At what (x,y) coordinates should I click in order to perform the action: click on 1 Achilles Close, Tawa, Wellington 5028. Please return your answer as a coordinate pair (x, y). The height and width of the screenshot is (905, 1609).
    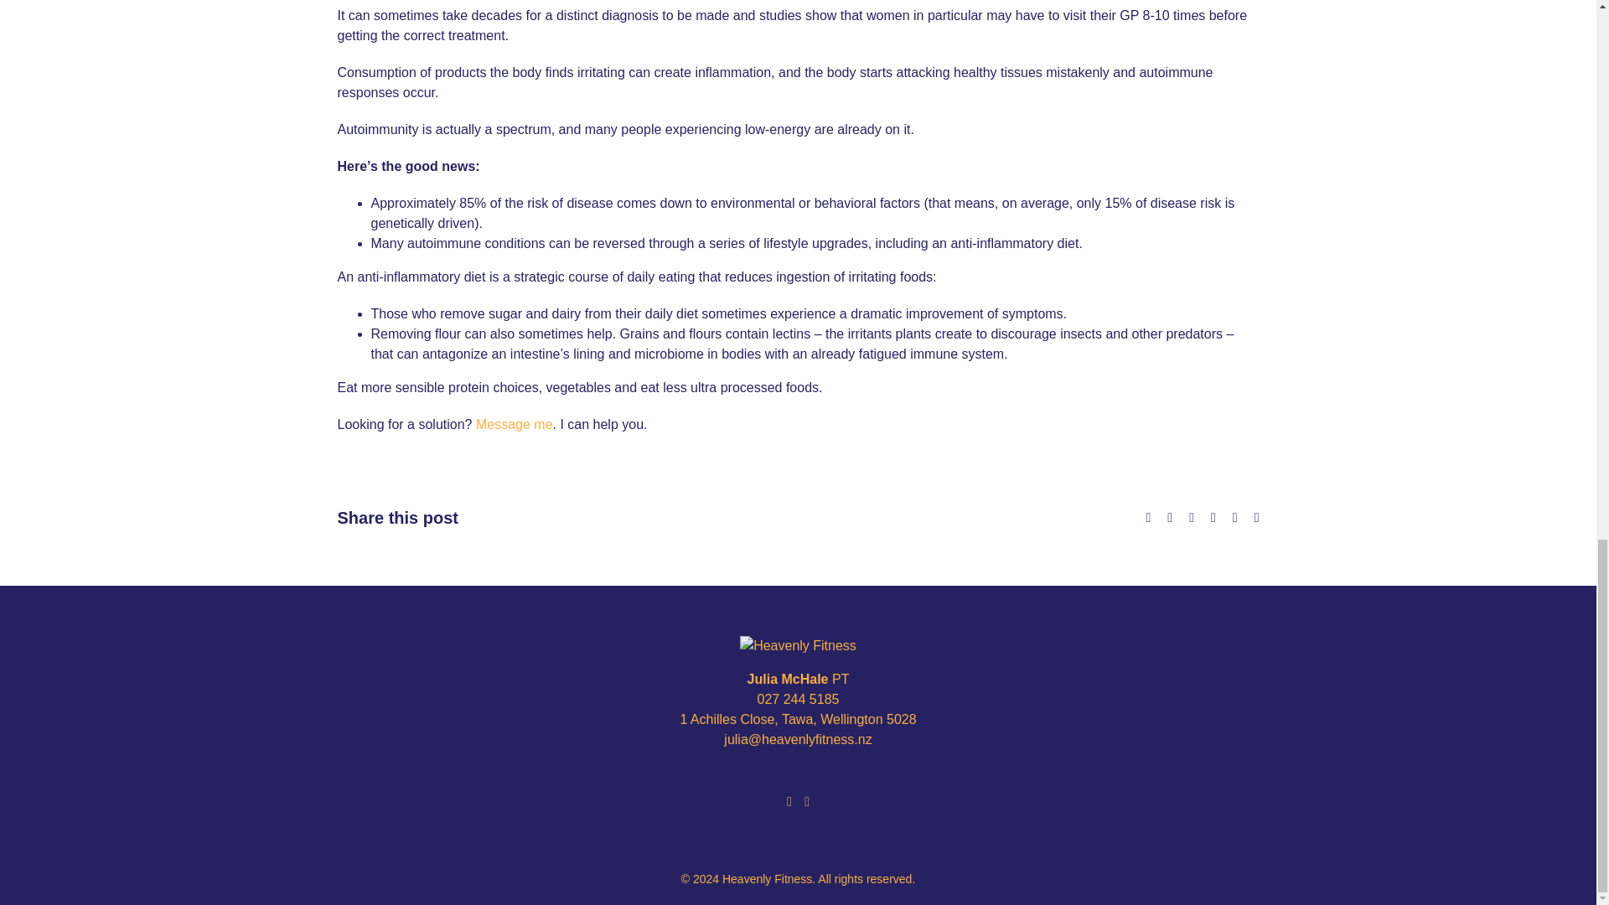
    Looking at the image, I should click on (797, 719).